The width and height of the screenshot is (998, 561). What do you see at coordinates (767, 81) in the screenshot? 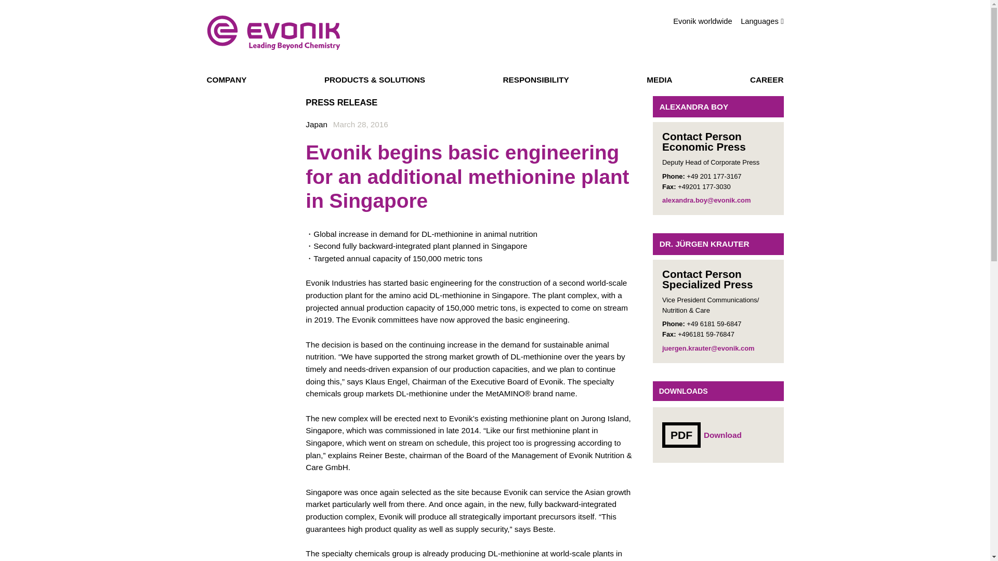
I see `Career` at bounding box center [767, 81].